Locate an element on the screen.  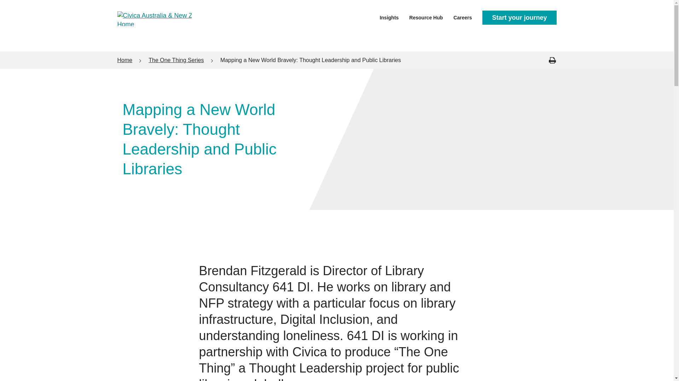
The One Thing Series is located at coordinates (176, 60).